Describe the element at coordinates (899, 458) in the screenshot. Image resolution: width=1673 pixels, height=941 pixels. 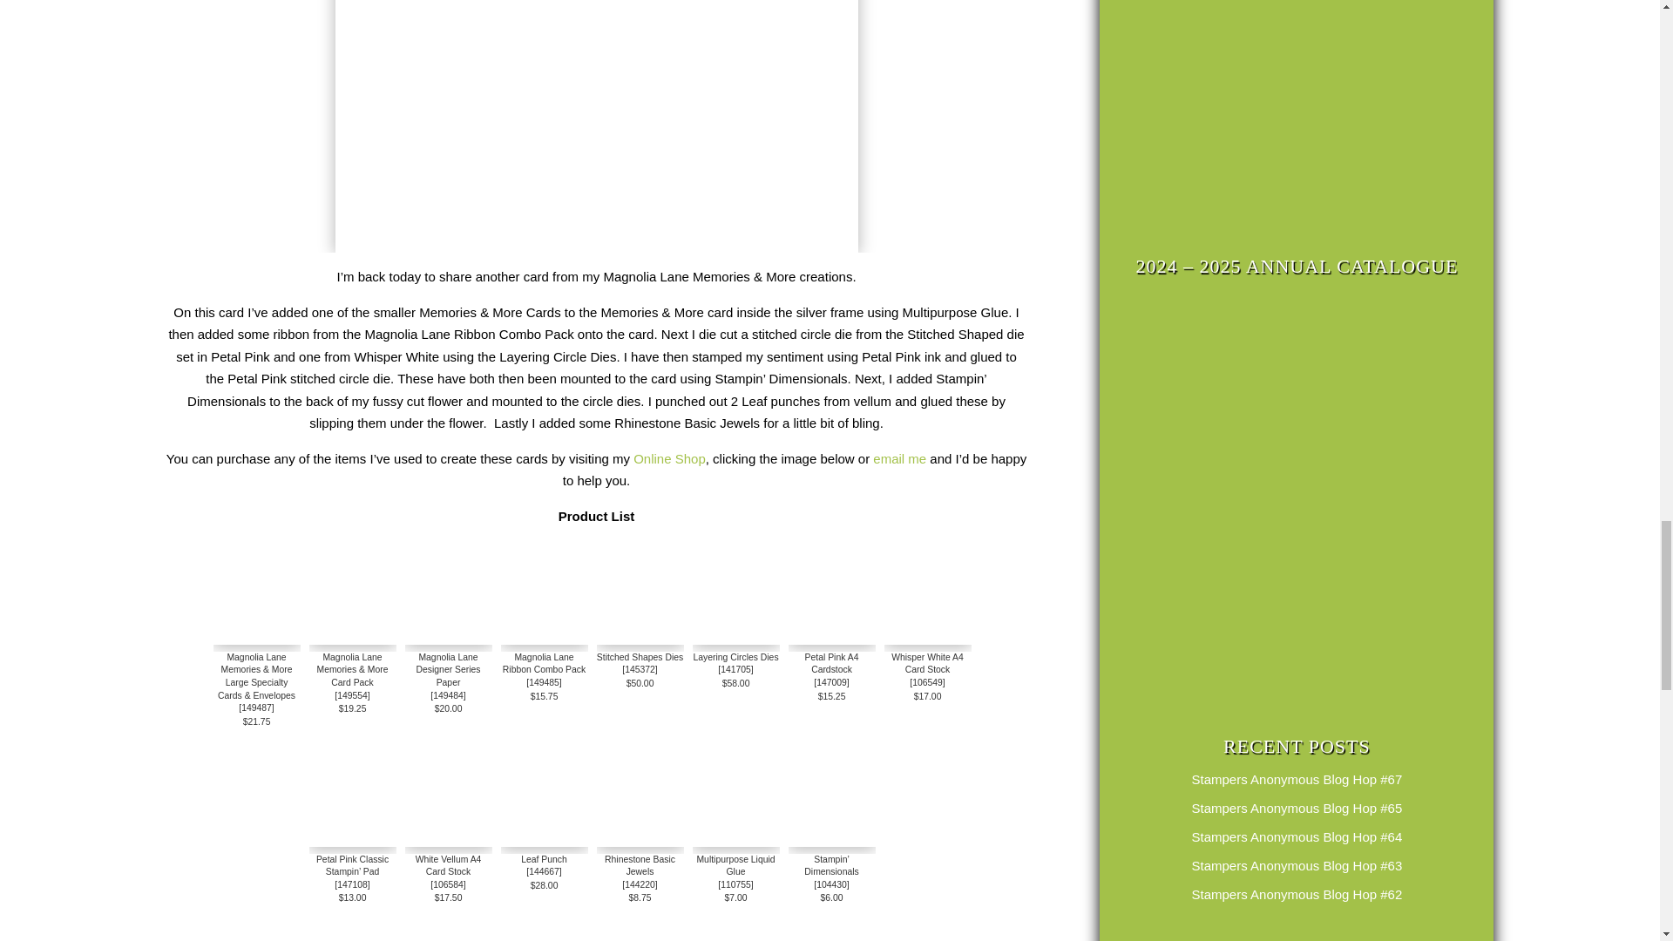
I see `email me` at that location.